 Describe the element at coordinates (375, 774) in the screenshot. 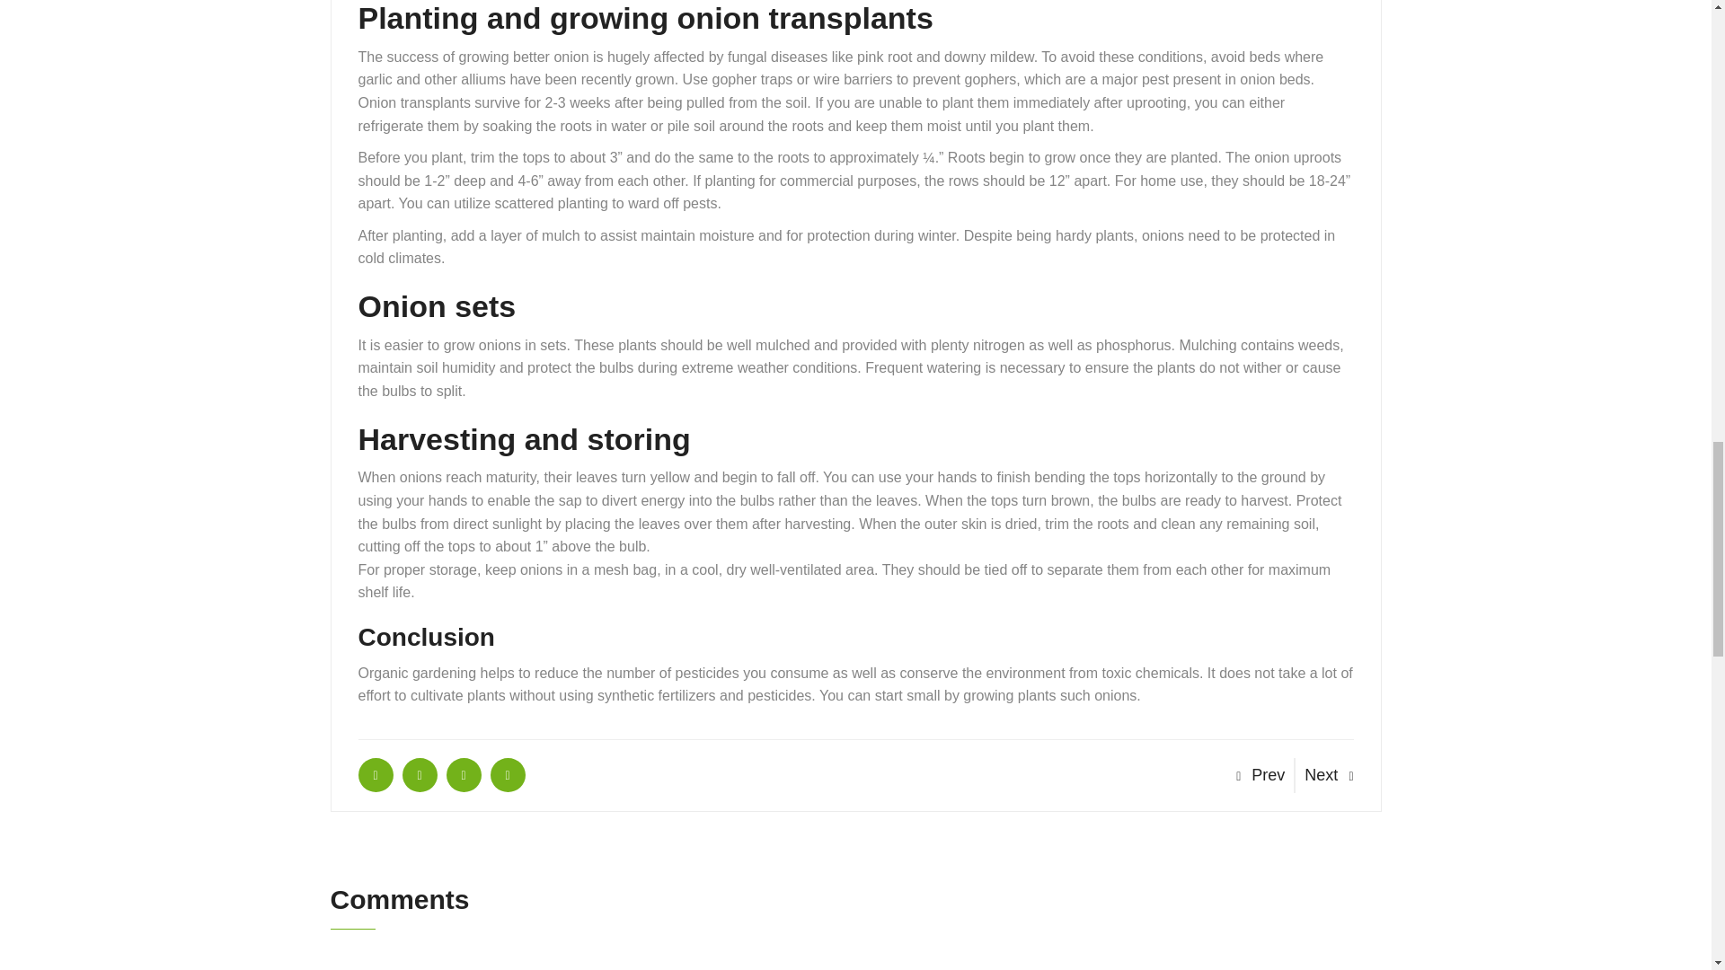

I see `How to grow onions` at that location.